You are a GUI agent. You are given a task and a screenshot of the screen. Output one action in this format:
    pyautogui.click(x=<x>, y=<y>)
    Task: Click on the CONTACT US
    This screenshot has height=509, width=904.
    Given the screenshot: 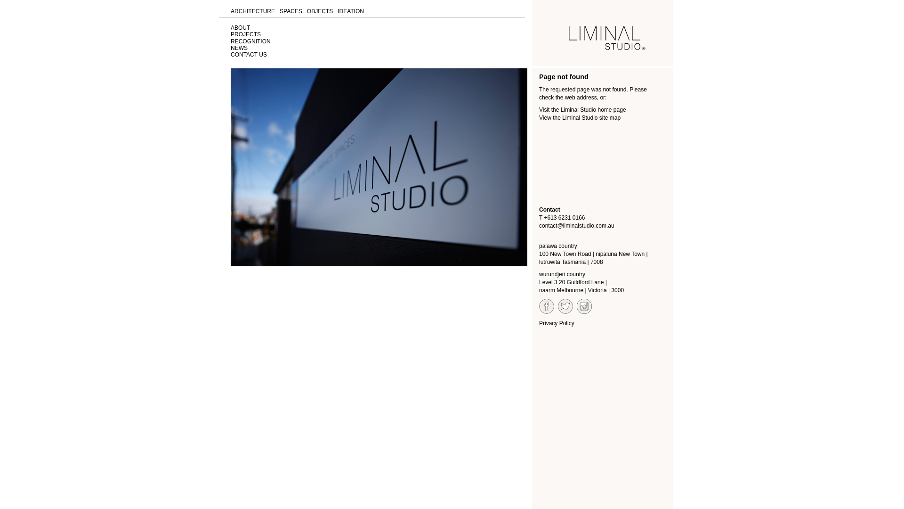 What is the action you would take?
    pyautogui.click(x=249, y=55)
    